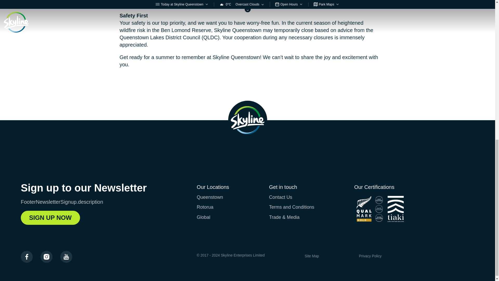  I want to click on Contact Us, so click(280, 197).